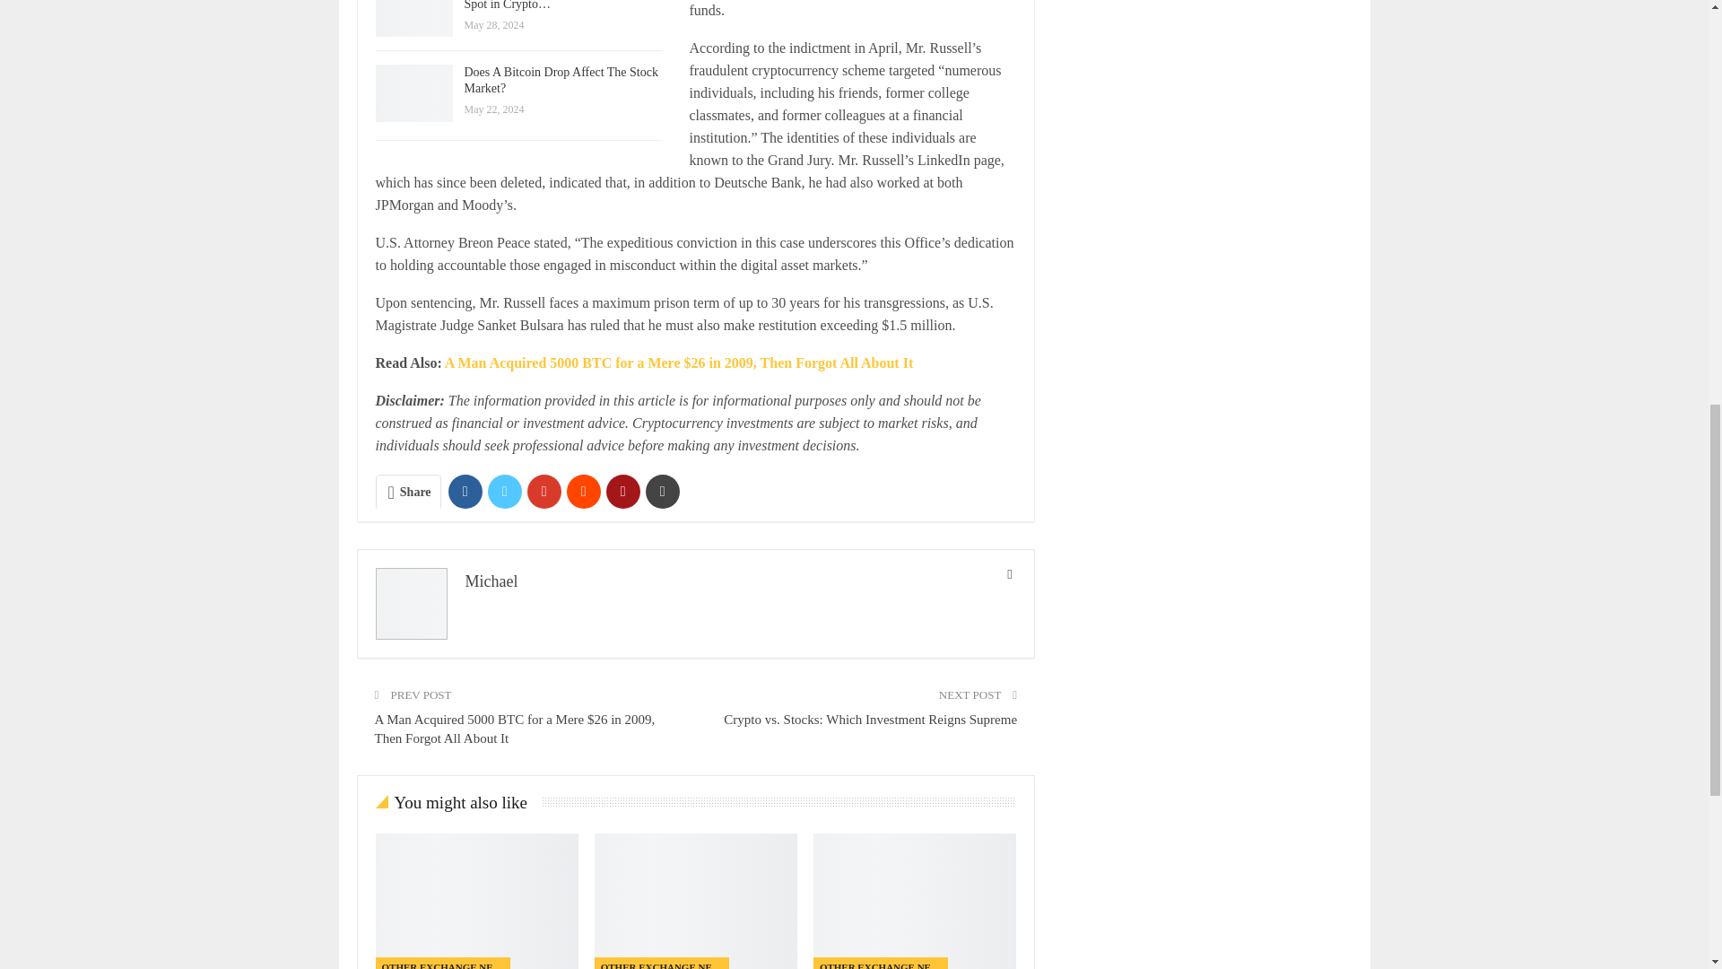 This screenshot has height=969, width=1722. What do you see at coordinates (413, 93) in the screenshot?
I see `Does A Bitcoin Drop Affect The Stock Market?` at bounding box center [413, 93].